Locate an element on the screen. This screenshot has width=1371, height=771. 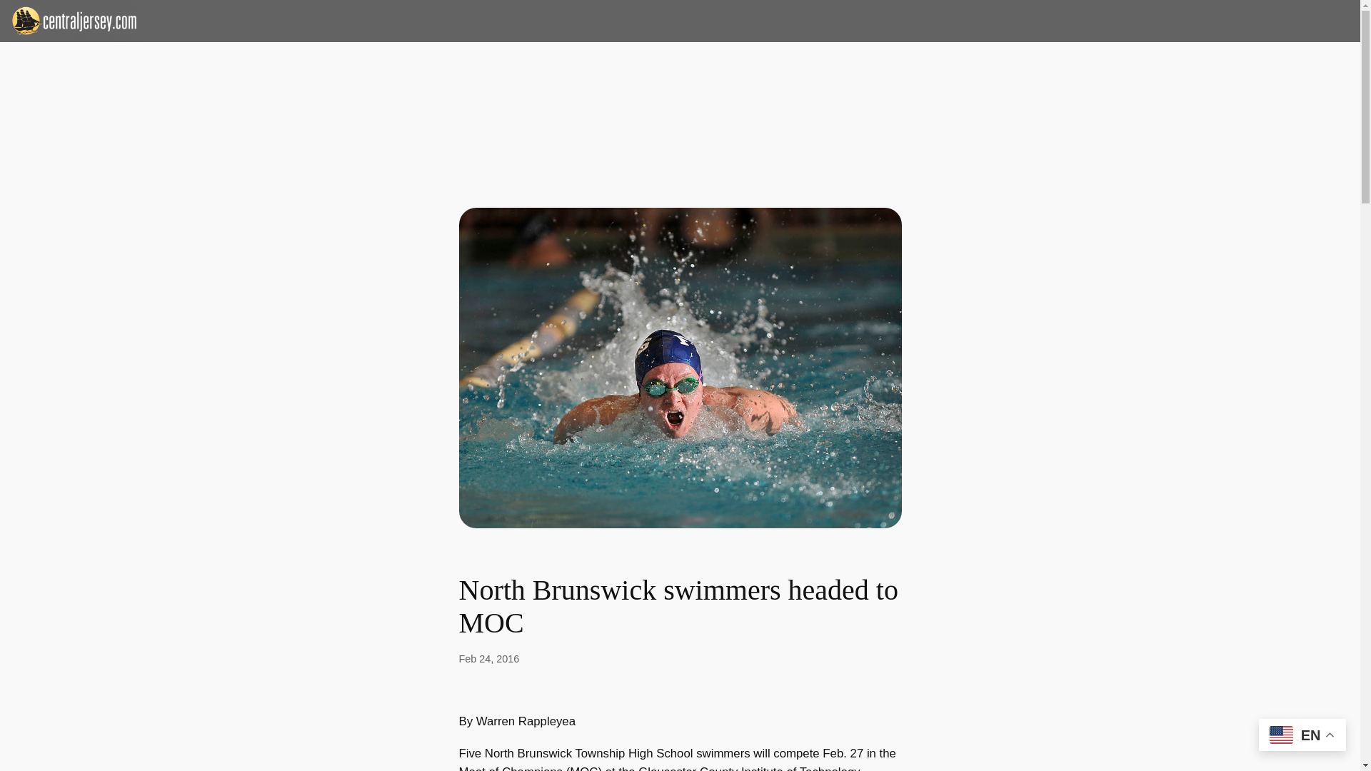
Feb 24, 2016 is located at coordinates (488, 658).